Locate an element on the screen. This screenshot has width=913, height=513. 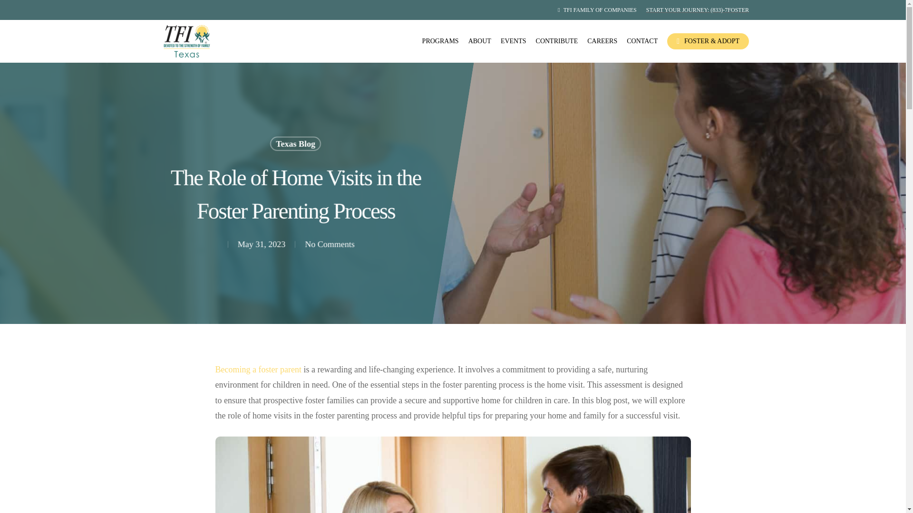
CAREERS is located at coordinates (602, 41).